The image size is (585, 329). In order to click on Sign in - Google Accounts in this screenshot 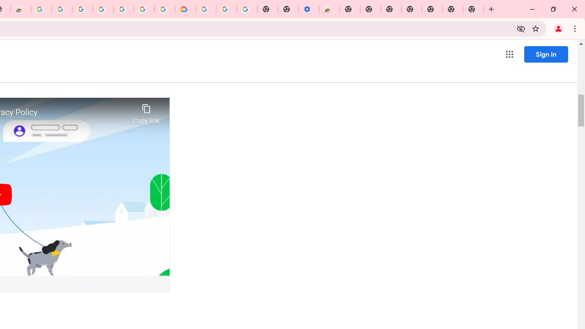, I will do `click(144, 9)`.